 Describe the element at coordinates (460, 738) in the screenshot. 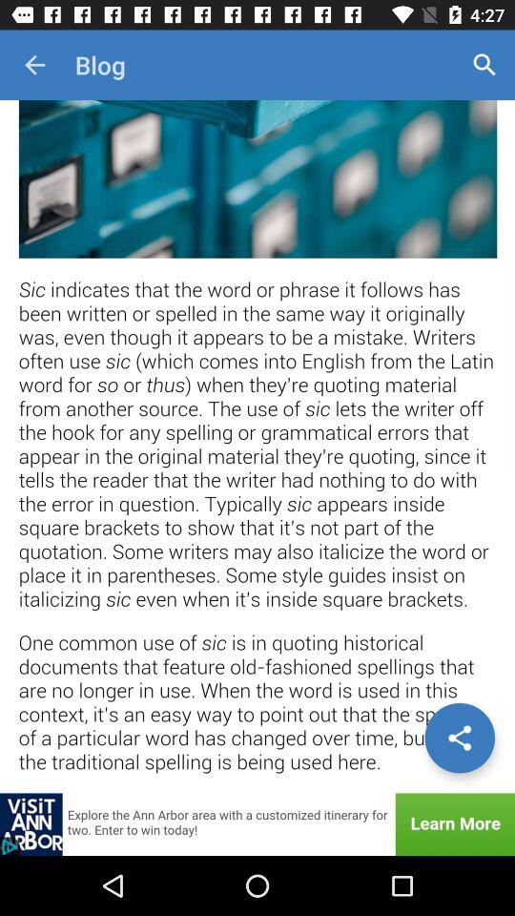

I see `share` at that location.